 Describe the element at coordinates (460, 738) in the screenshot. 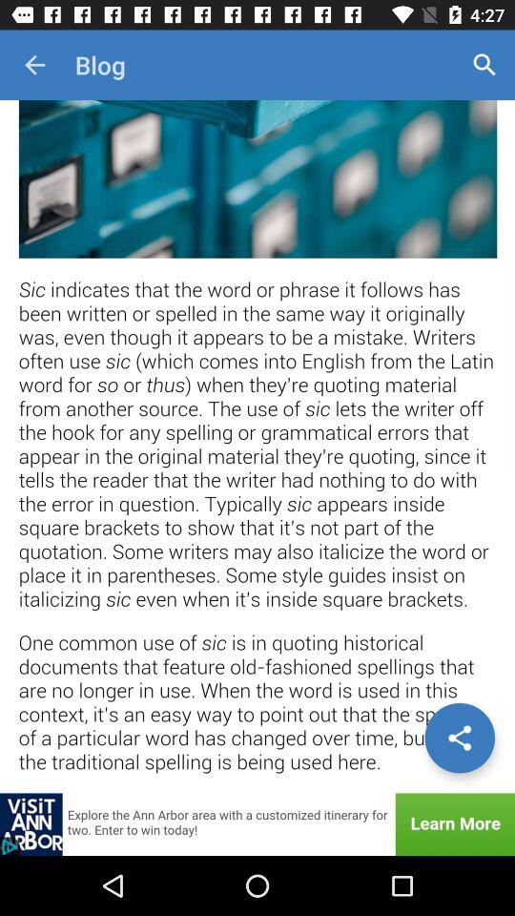

I see `share` at that location.